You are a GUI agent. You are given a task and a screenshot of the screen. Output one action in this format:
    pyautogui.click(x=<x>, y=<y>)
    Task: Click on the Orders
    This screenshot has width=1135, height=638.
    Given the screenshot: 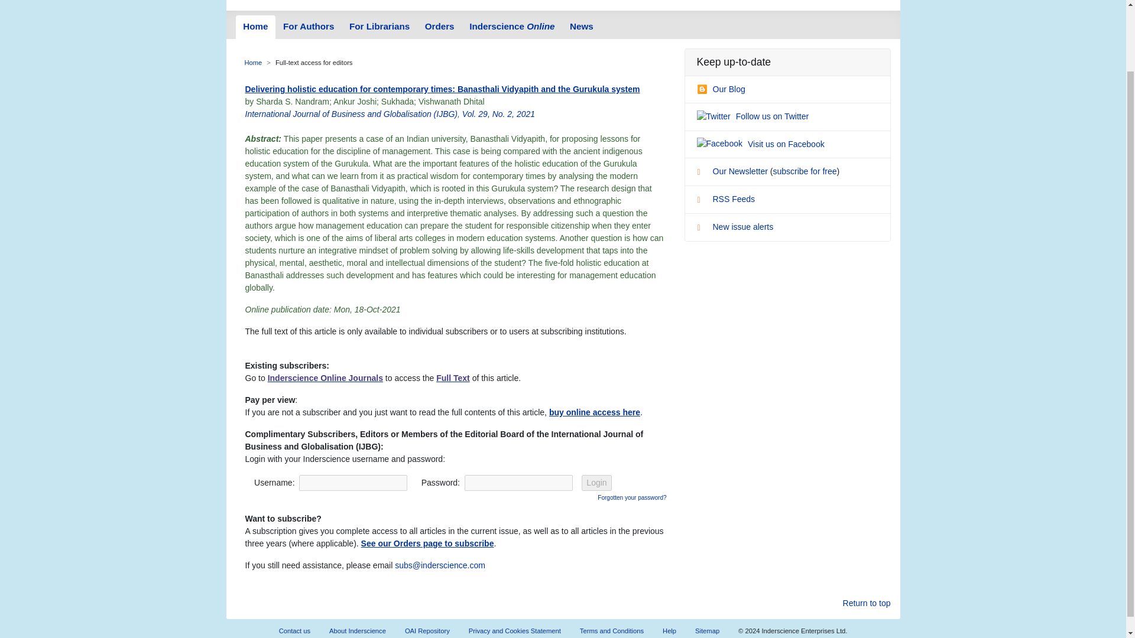 What is the action you would take?
    pyautogui.click(x=440, y=27)
    